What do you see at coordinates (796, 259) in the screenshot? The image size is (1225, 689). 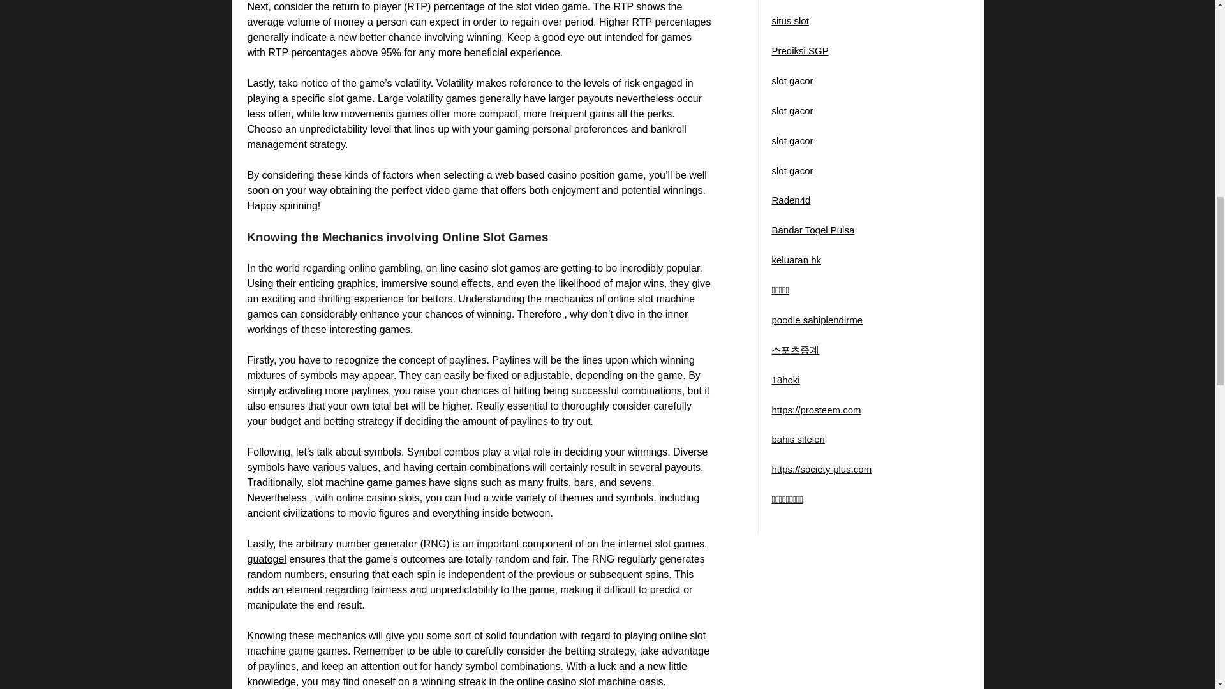 I see `keluaran hk` at bounding box center [796, 259].